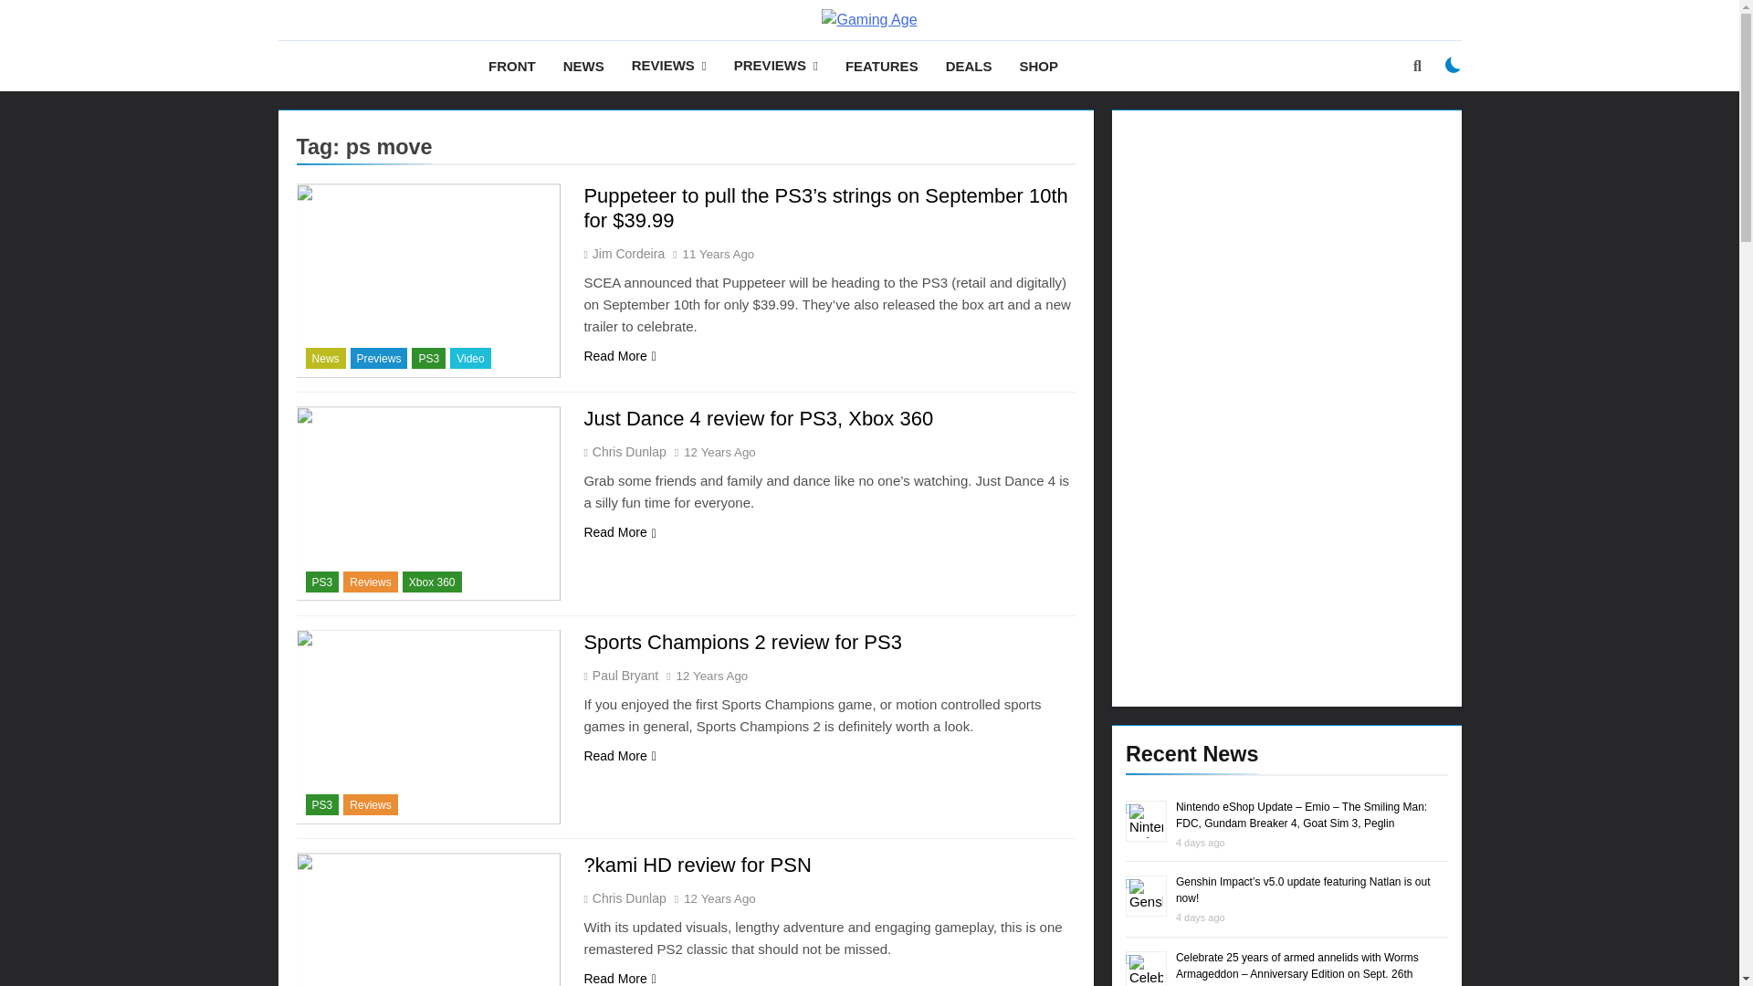  I want to click on ?kami HD review for PSN, so click(697, 865).